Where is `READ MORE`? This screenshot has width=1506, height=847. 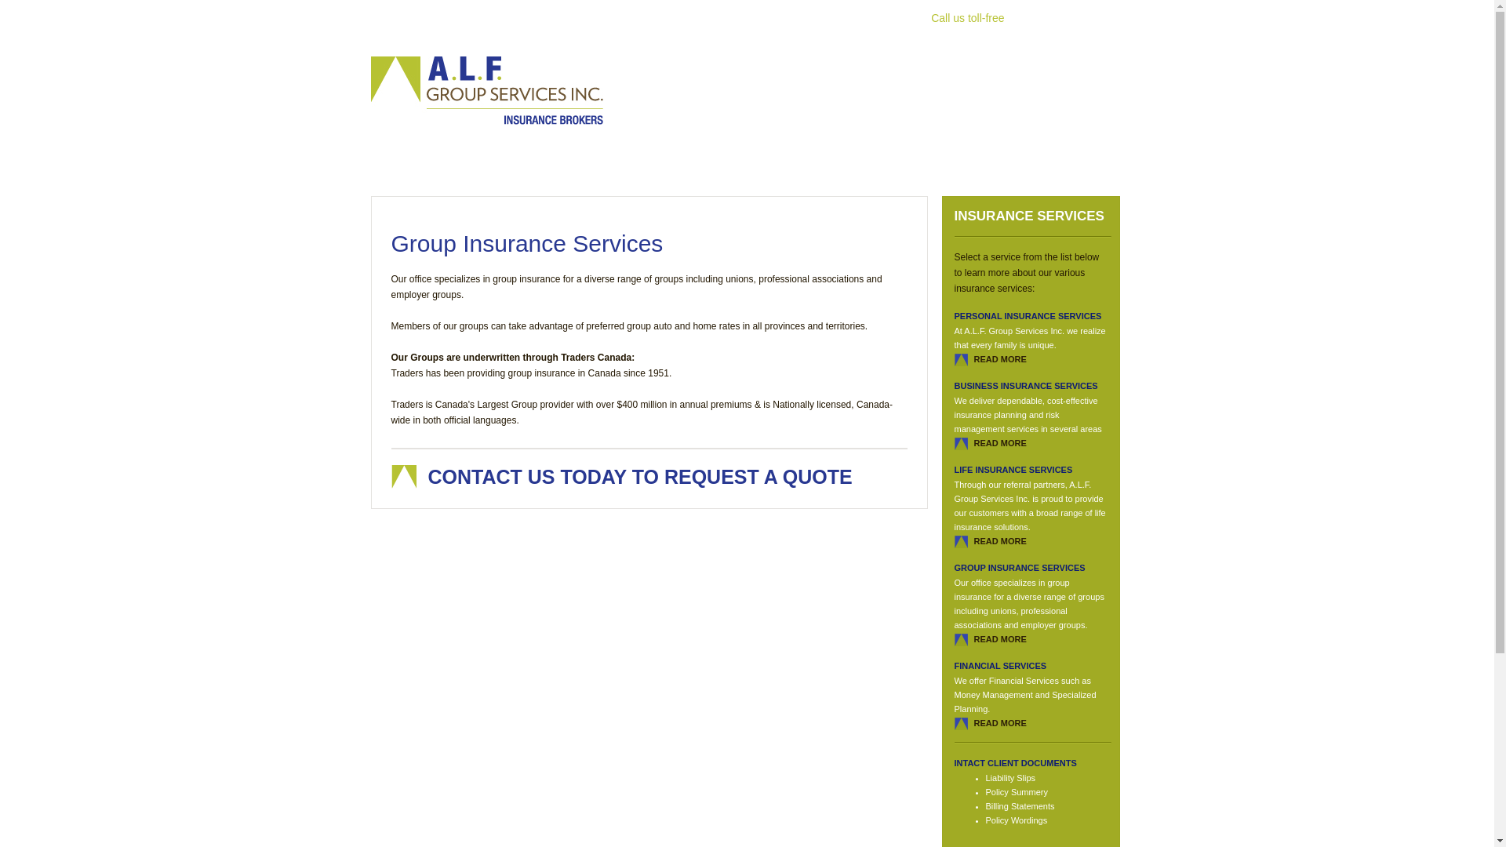 READ MORE is located at coordinates (1001, 359).